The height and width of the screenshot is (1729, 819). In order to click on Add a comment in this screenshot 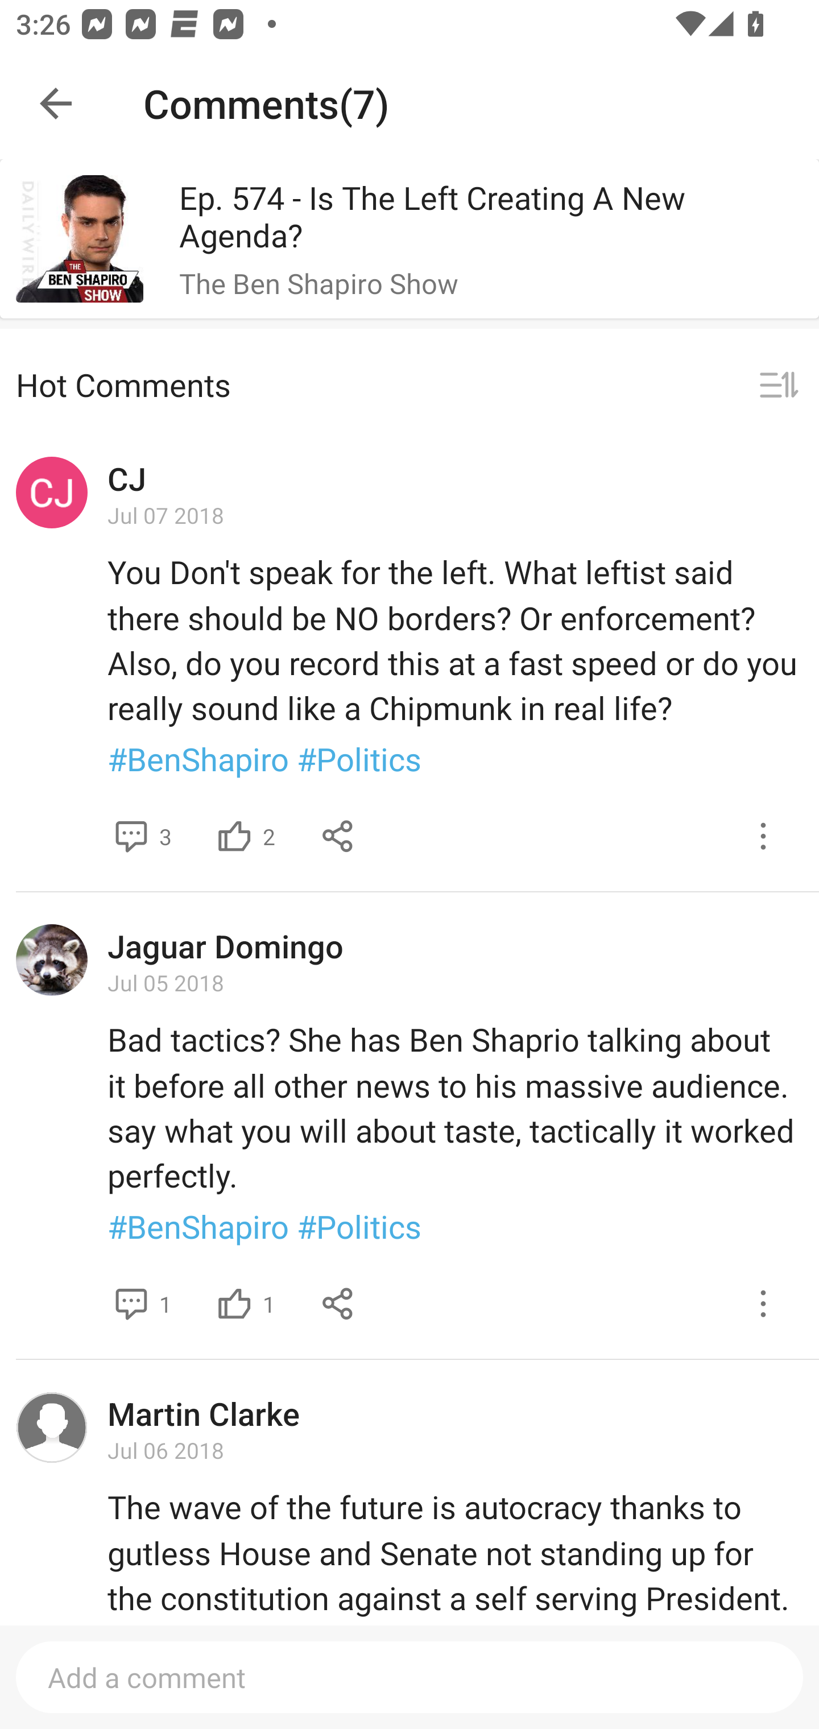, I will do `click(409, 1677)`.